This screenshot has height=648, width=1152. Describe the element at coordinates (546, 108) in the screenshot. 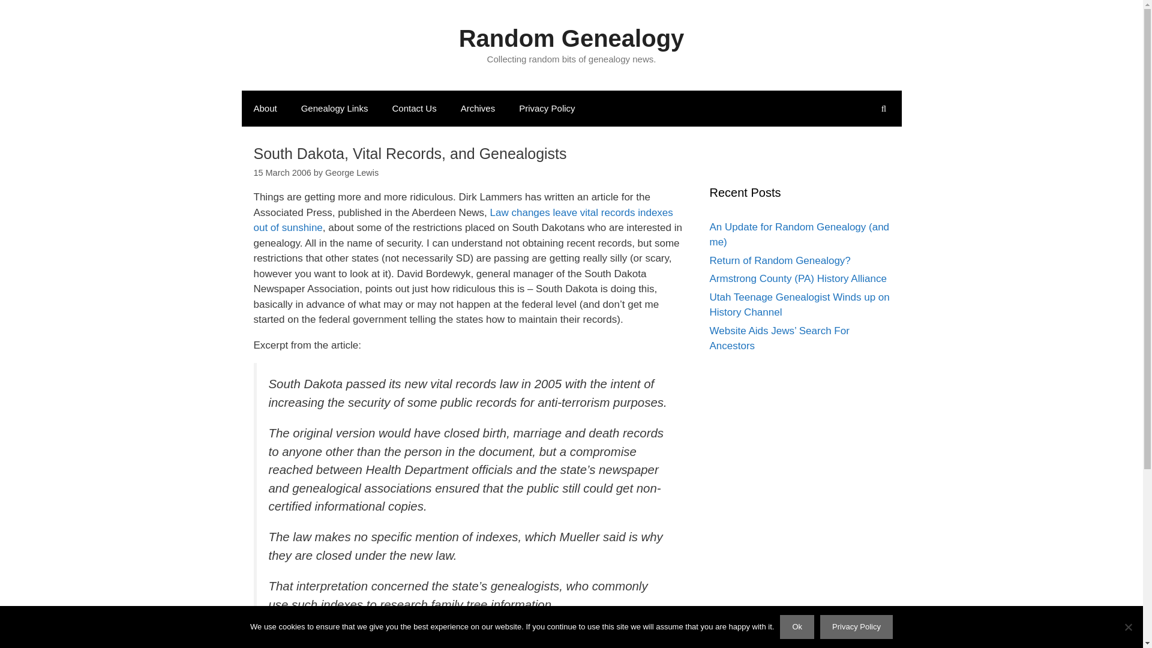

I see `Privacy Policy` at that location.